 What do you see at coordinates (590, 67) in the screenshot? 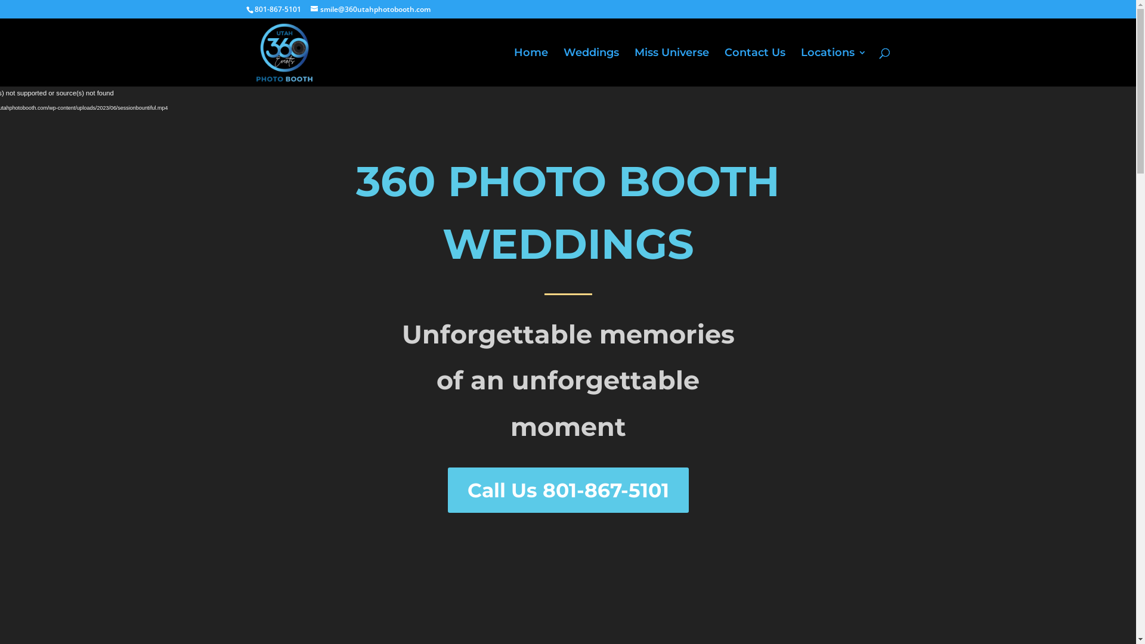
I see `Weddings` at bounding box center [590, 67].